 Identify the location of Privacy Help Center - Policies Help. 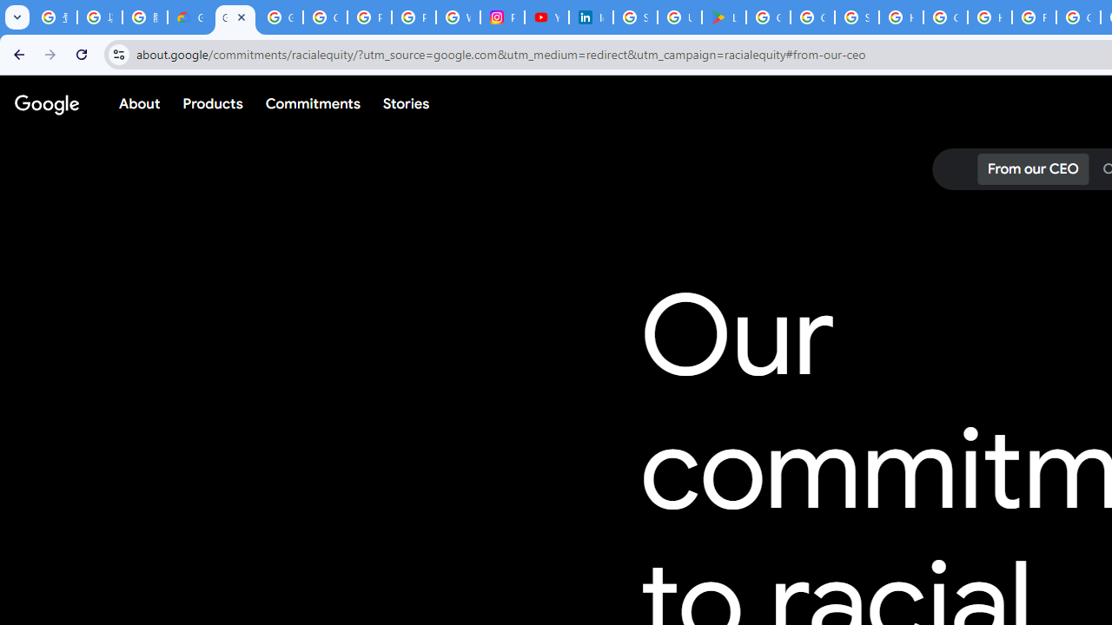
(414, 17).